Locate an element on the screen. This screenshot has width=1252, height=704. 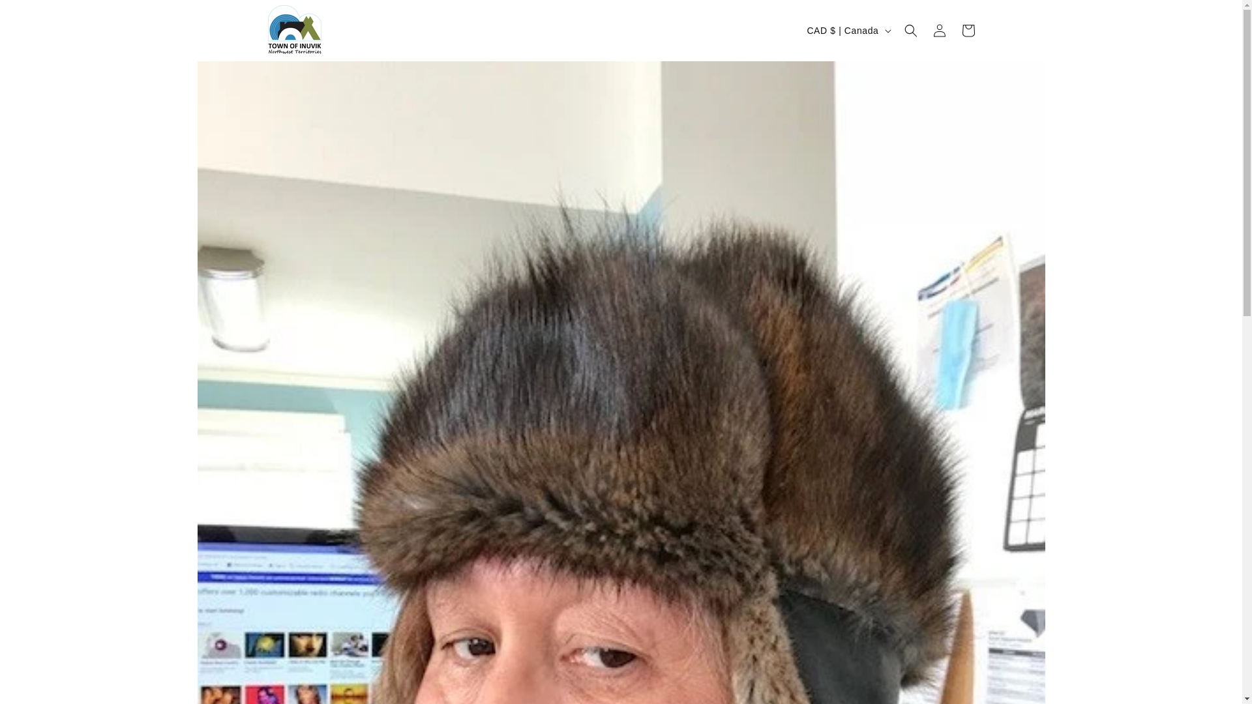
Cart is located at coordinates (967, 30).